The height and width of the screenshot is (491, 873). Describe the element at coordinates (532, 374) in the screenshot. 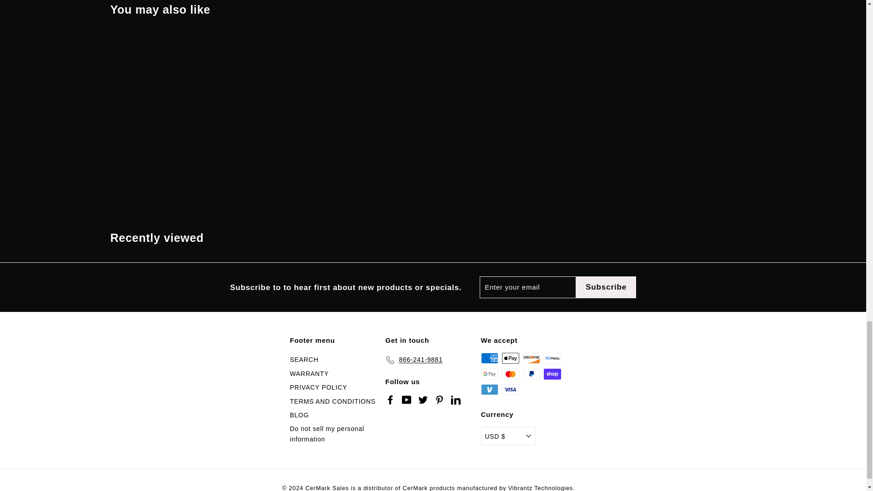

I see `PayPal` at that location.